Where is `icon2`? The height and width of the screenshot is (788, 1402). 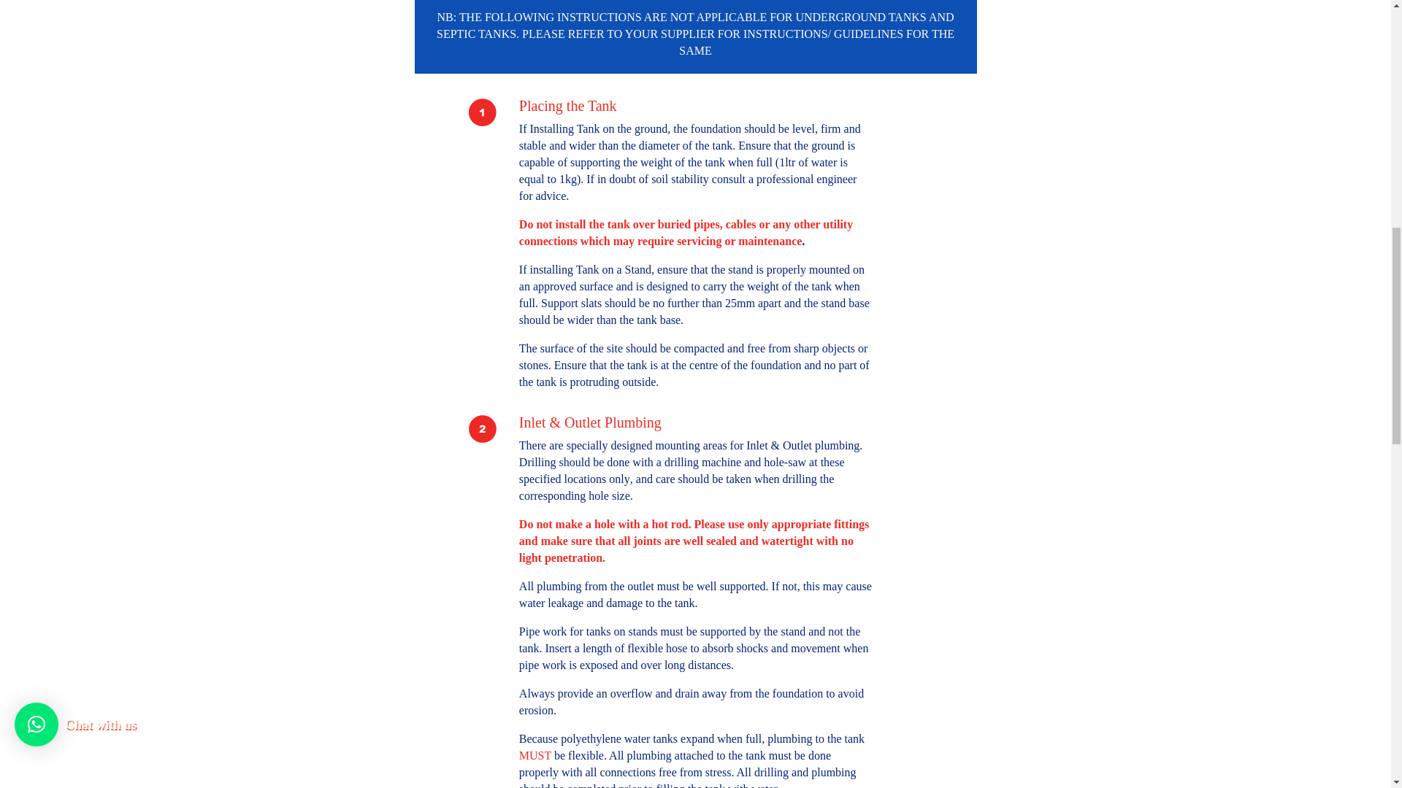
icon2 is located at coordinates (482, 429).